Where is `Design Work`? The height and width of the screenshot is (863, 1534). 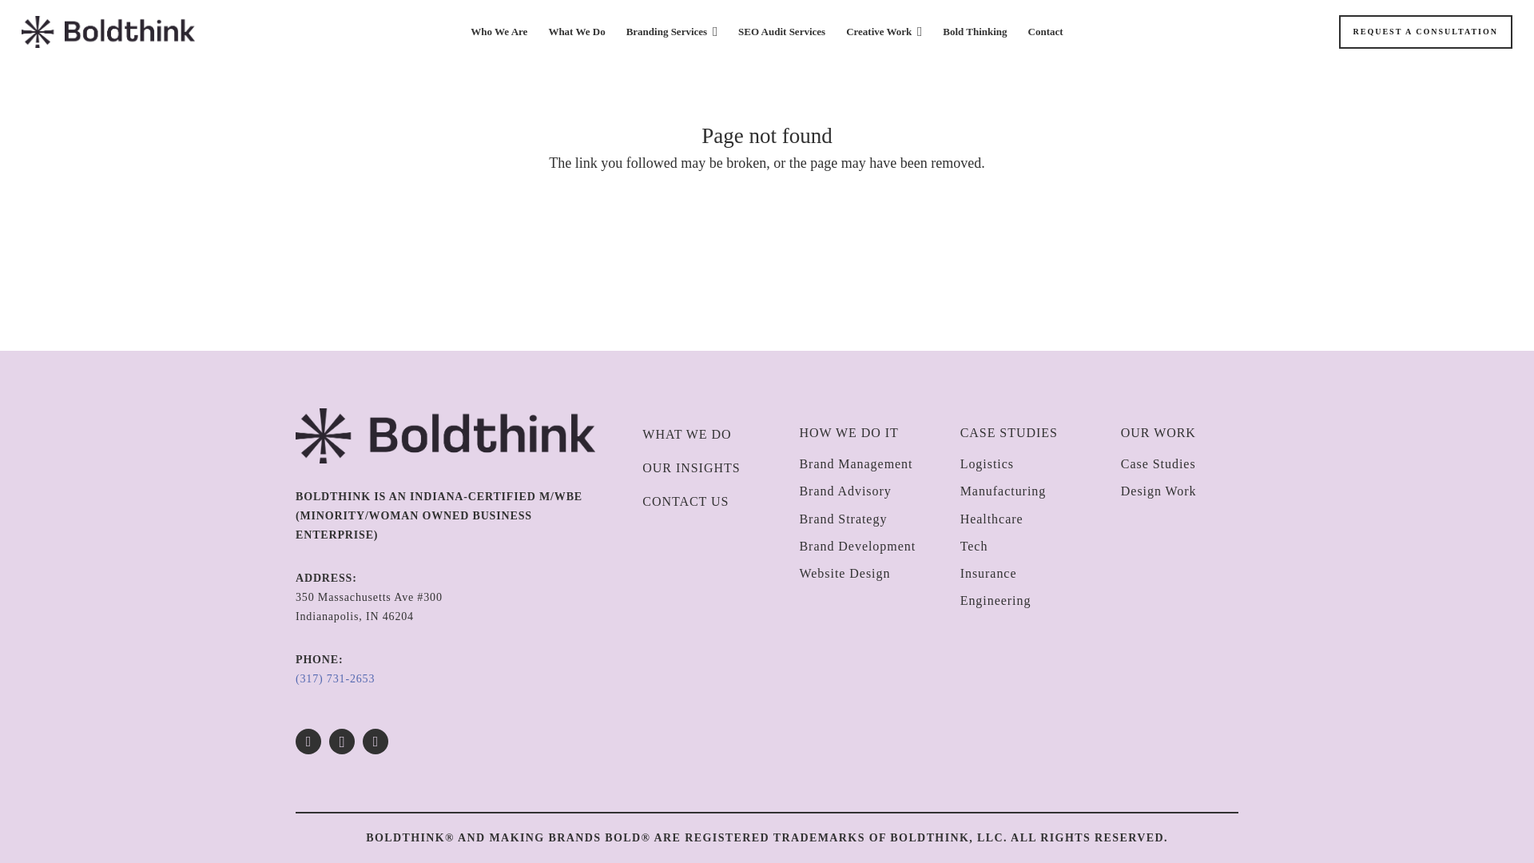
Design Work is located at coordinates (1158, 491).